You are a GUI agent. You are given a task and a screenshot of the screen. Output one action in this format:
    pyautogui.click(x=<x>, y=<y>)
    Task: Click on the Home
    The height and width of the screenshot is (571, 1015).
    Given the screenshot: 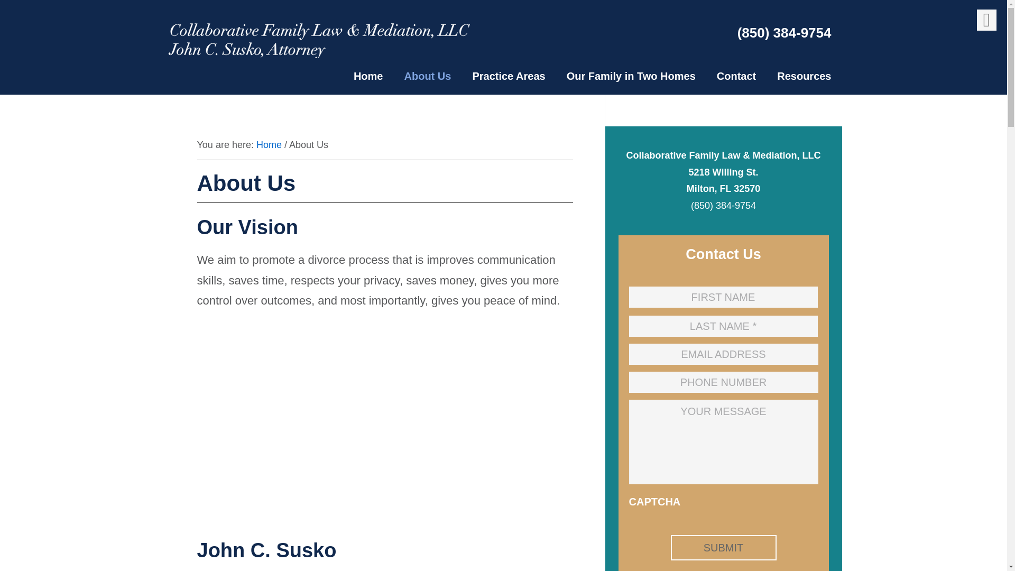 What is the action you would take?
    pyautogui.click(x=368, y=77)
    